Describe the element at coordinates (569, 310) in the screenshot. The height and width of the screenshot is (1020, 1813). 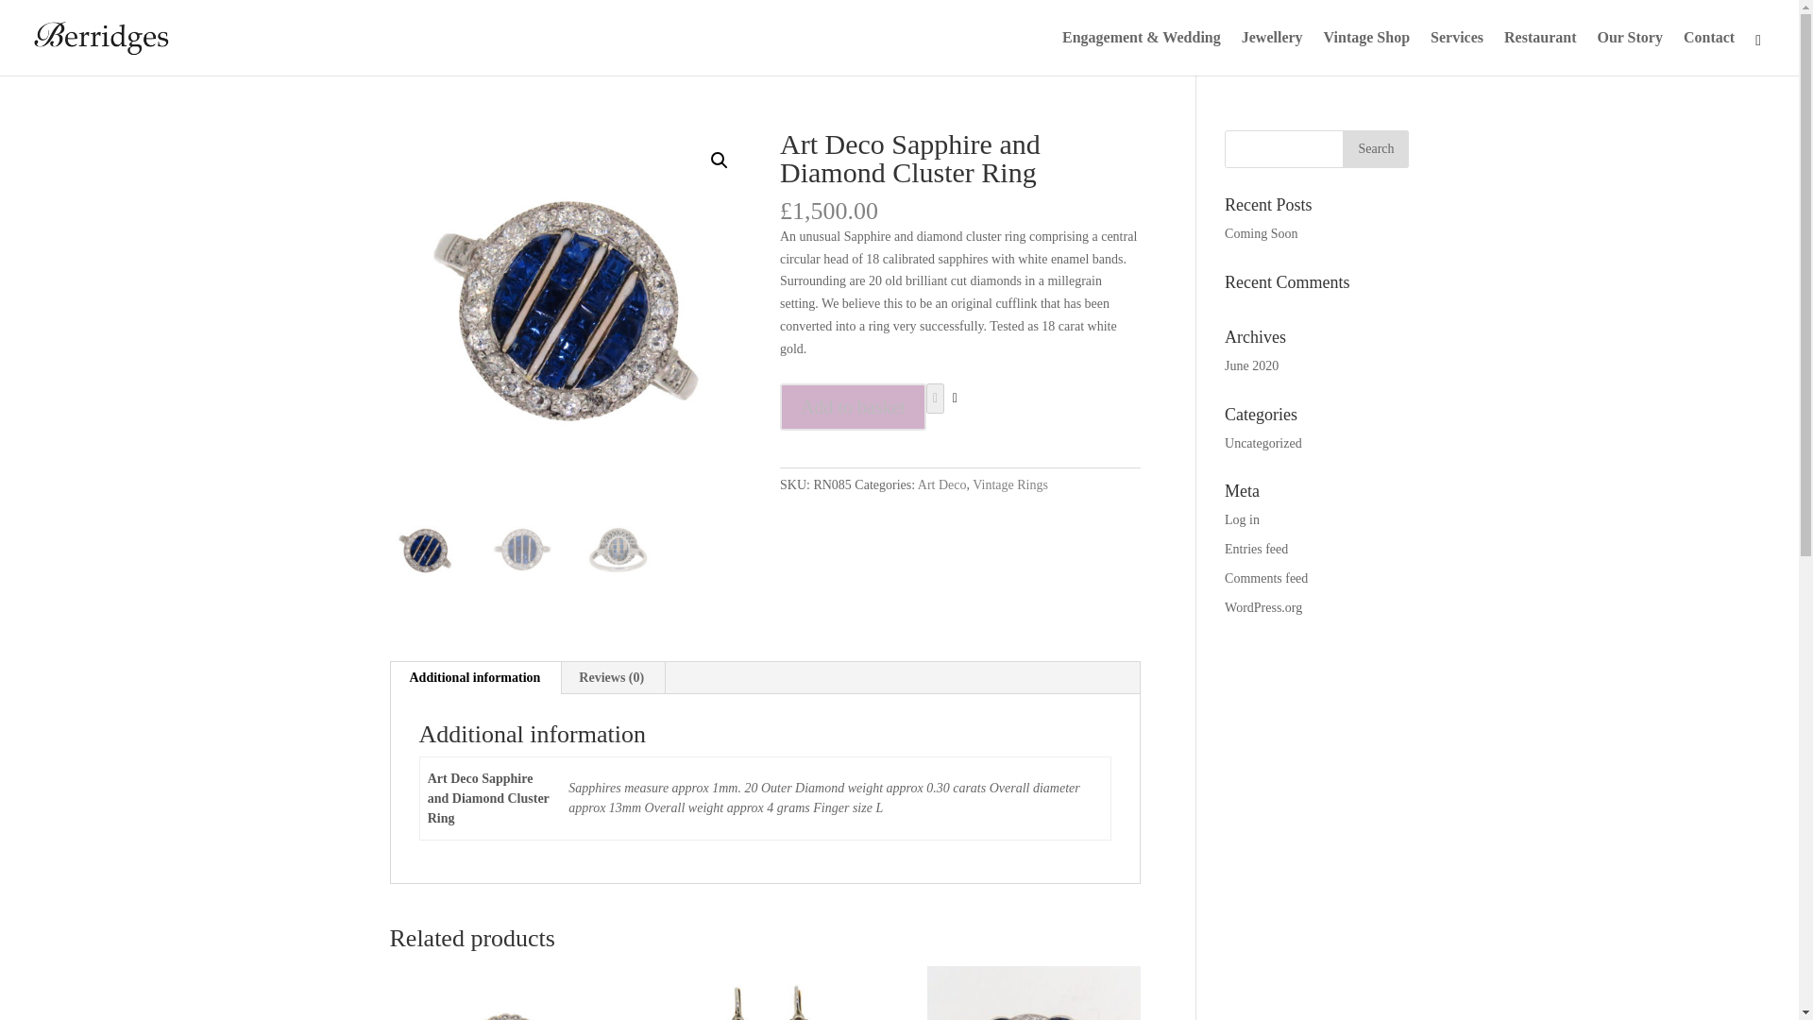
I see `RN085A.jpg` at that location.